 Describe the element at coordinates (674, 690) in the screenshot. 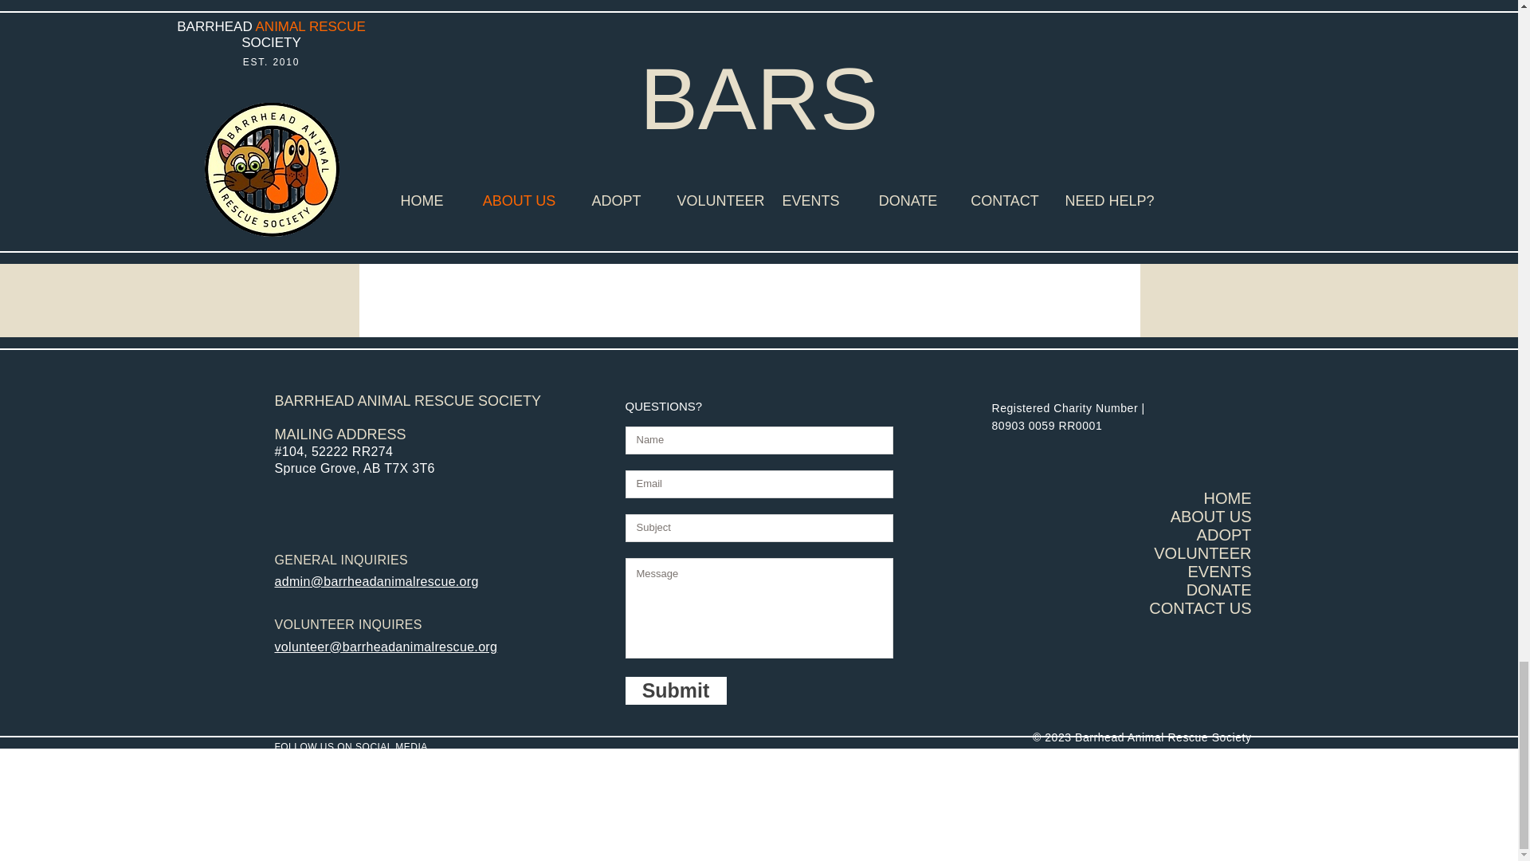

I see `Submit` at that location.